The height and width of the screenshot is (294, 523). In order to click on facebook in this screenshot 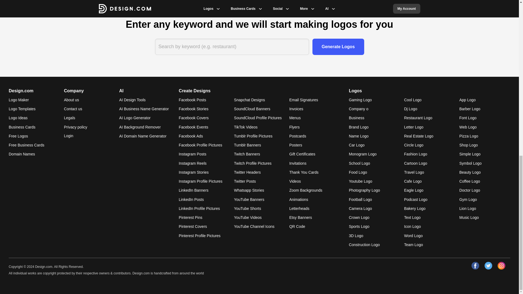, I will do `click(475, 266)`.